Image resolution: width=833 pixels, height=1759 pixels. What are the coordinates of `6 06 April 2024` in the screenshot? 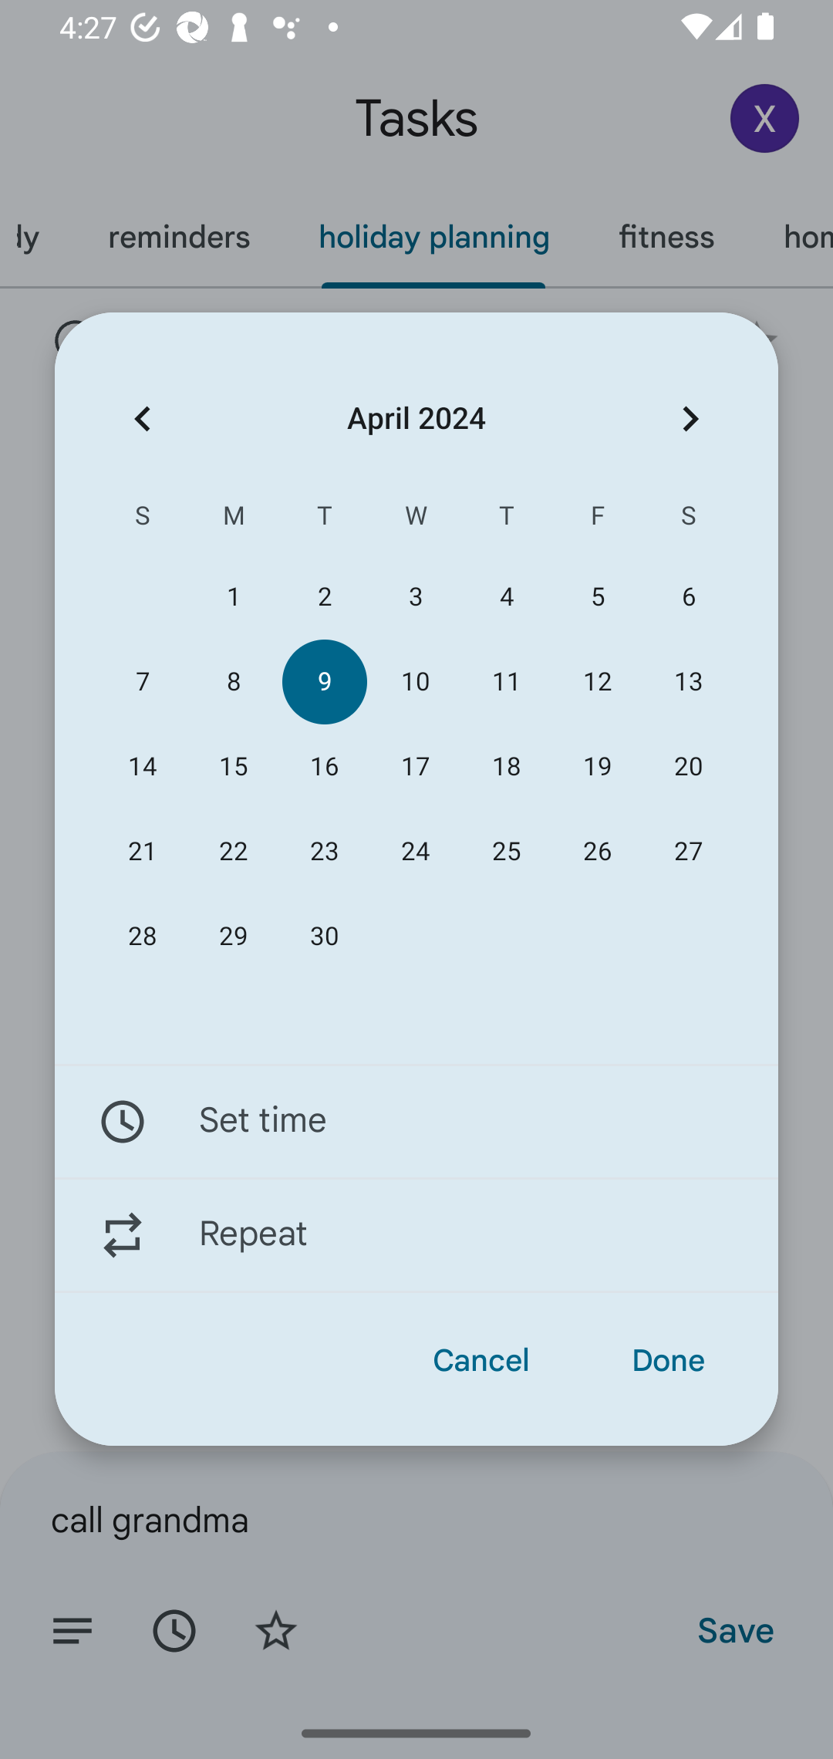 It's located at (688, 597).